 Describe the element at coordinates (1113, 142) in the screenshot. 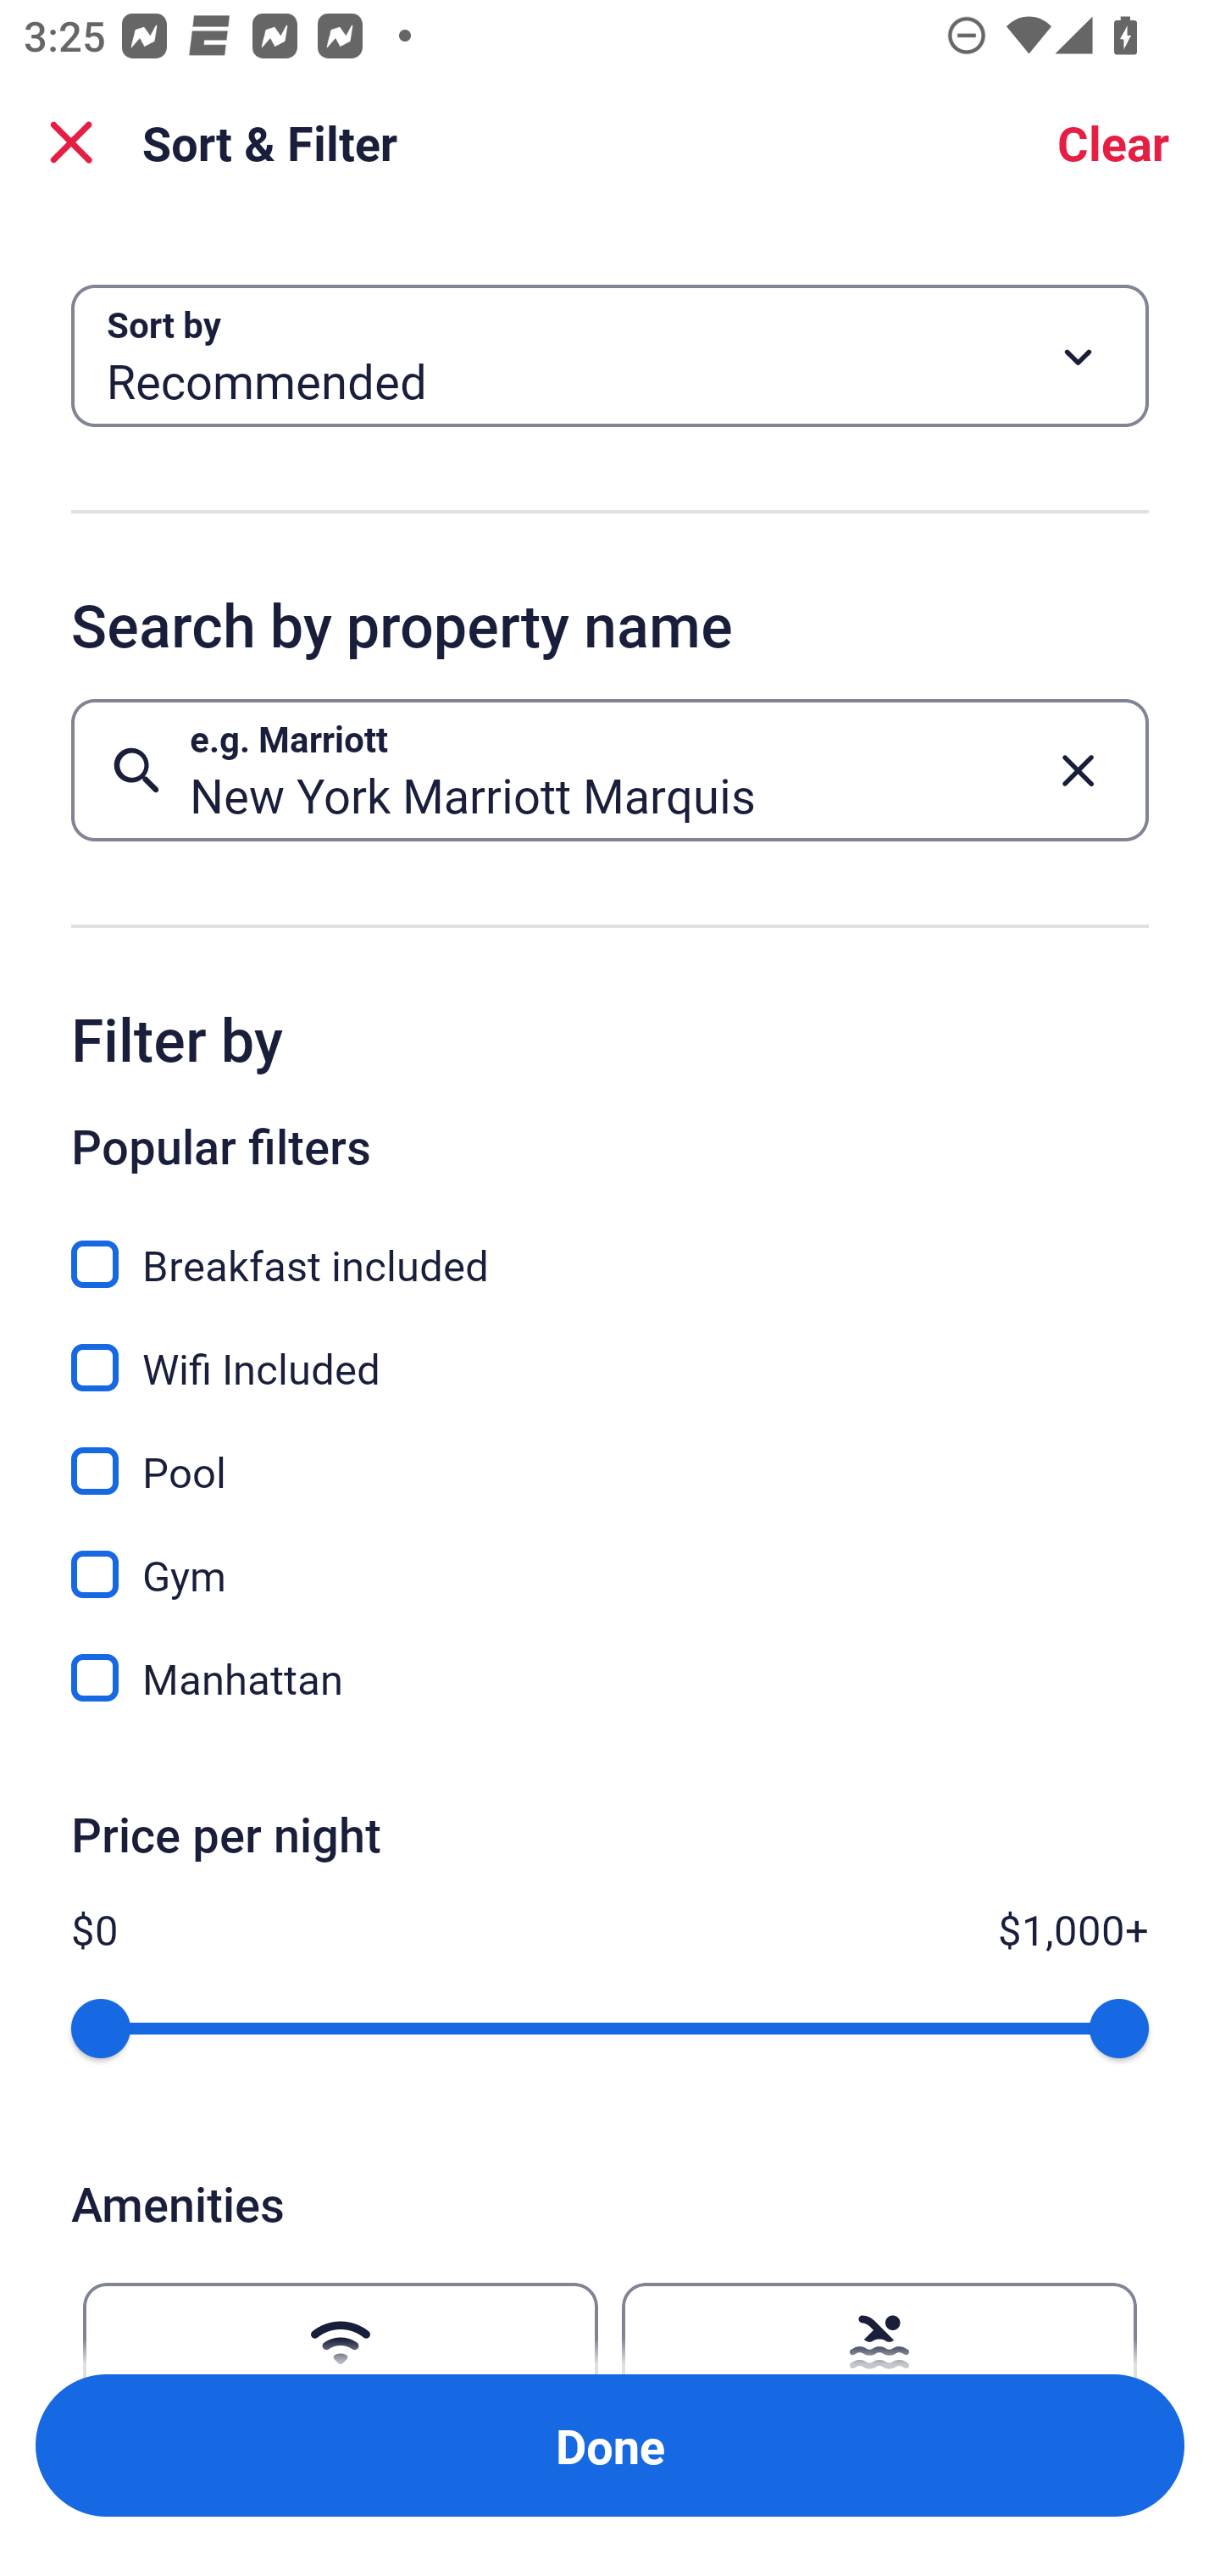

I see `Clear` at that location.